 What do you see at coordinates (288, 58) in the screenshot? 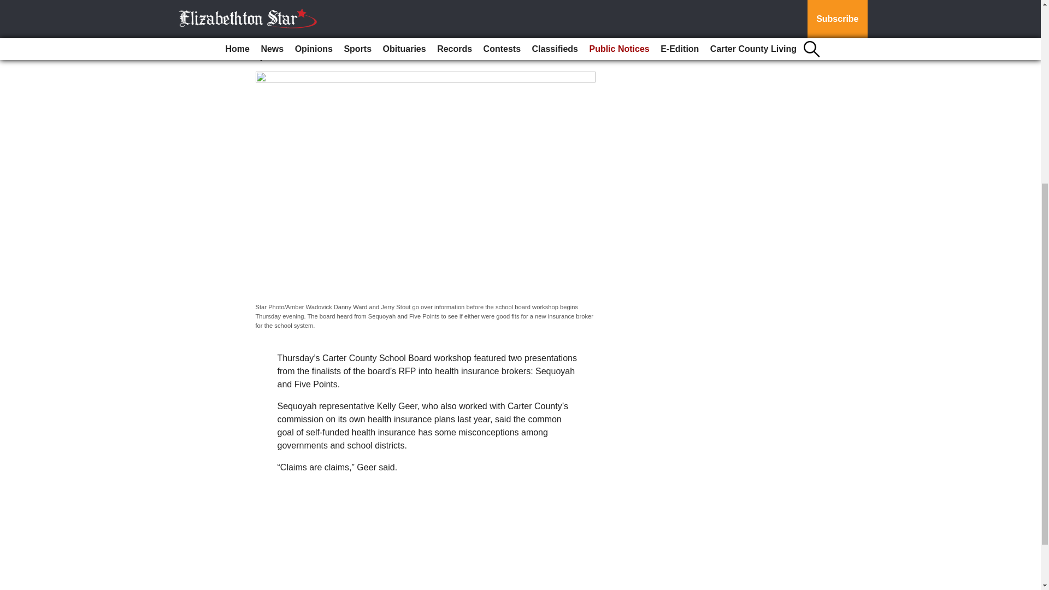
I see `Amber Wadovick` at bounding box center [288, 58].